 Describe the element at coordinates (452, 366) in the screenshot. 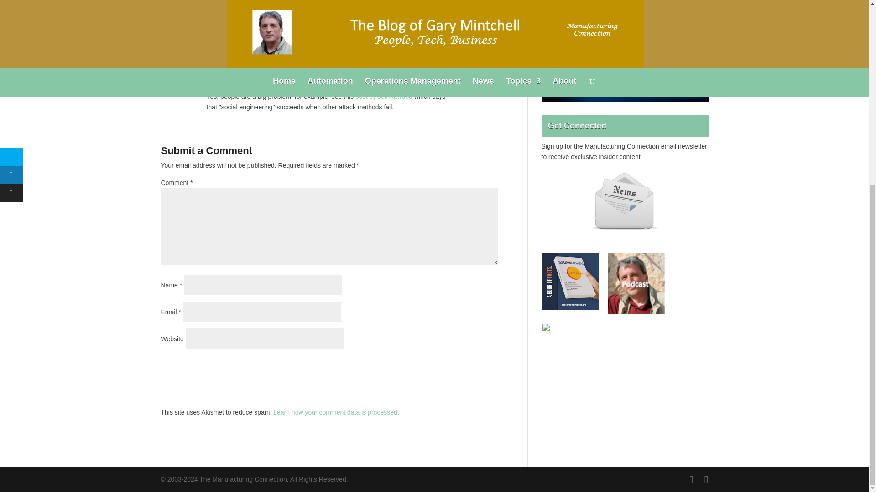

I see `Submit Comment` at that location.